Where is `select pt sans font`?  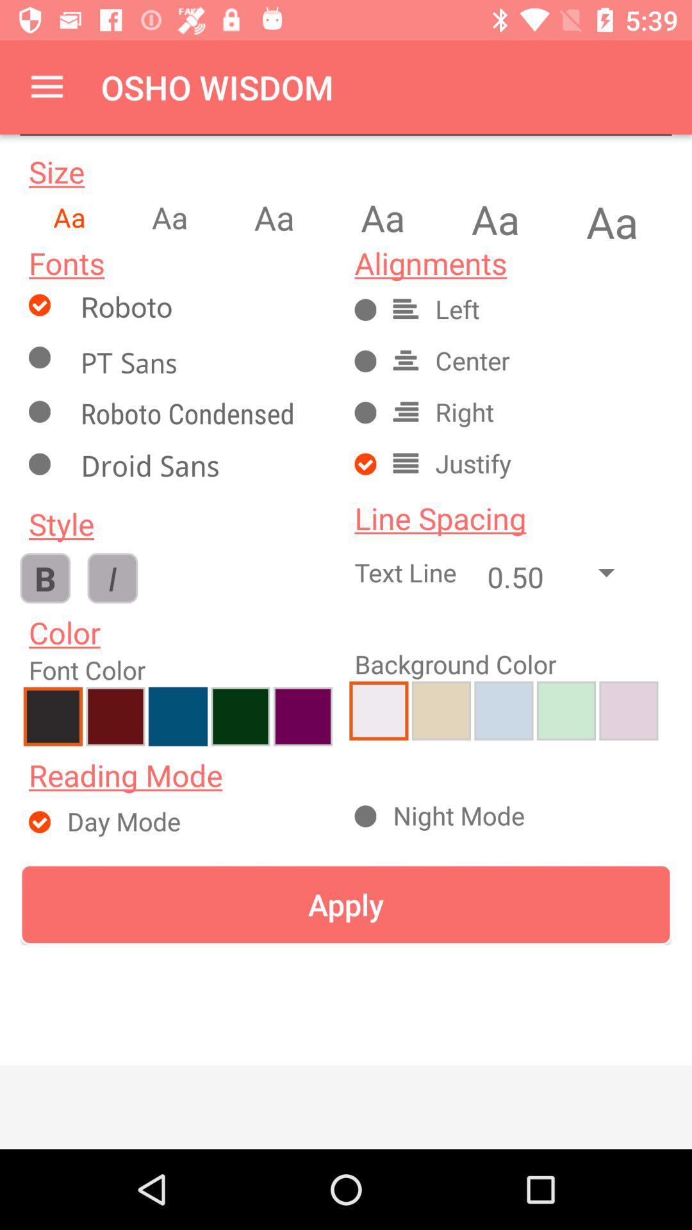
select pt sans font is located at coordinates (202, 363).